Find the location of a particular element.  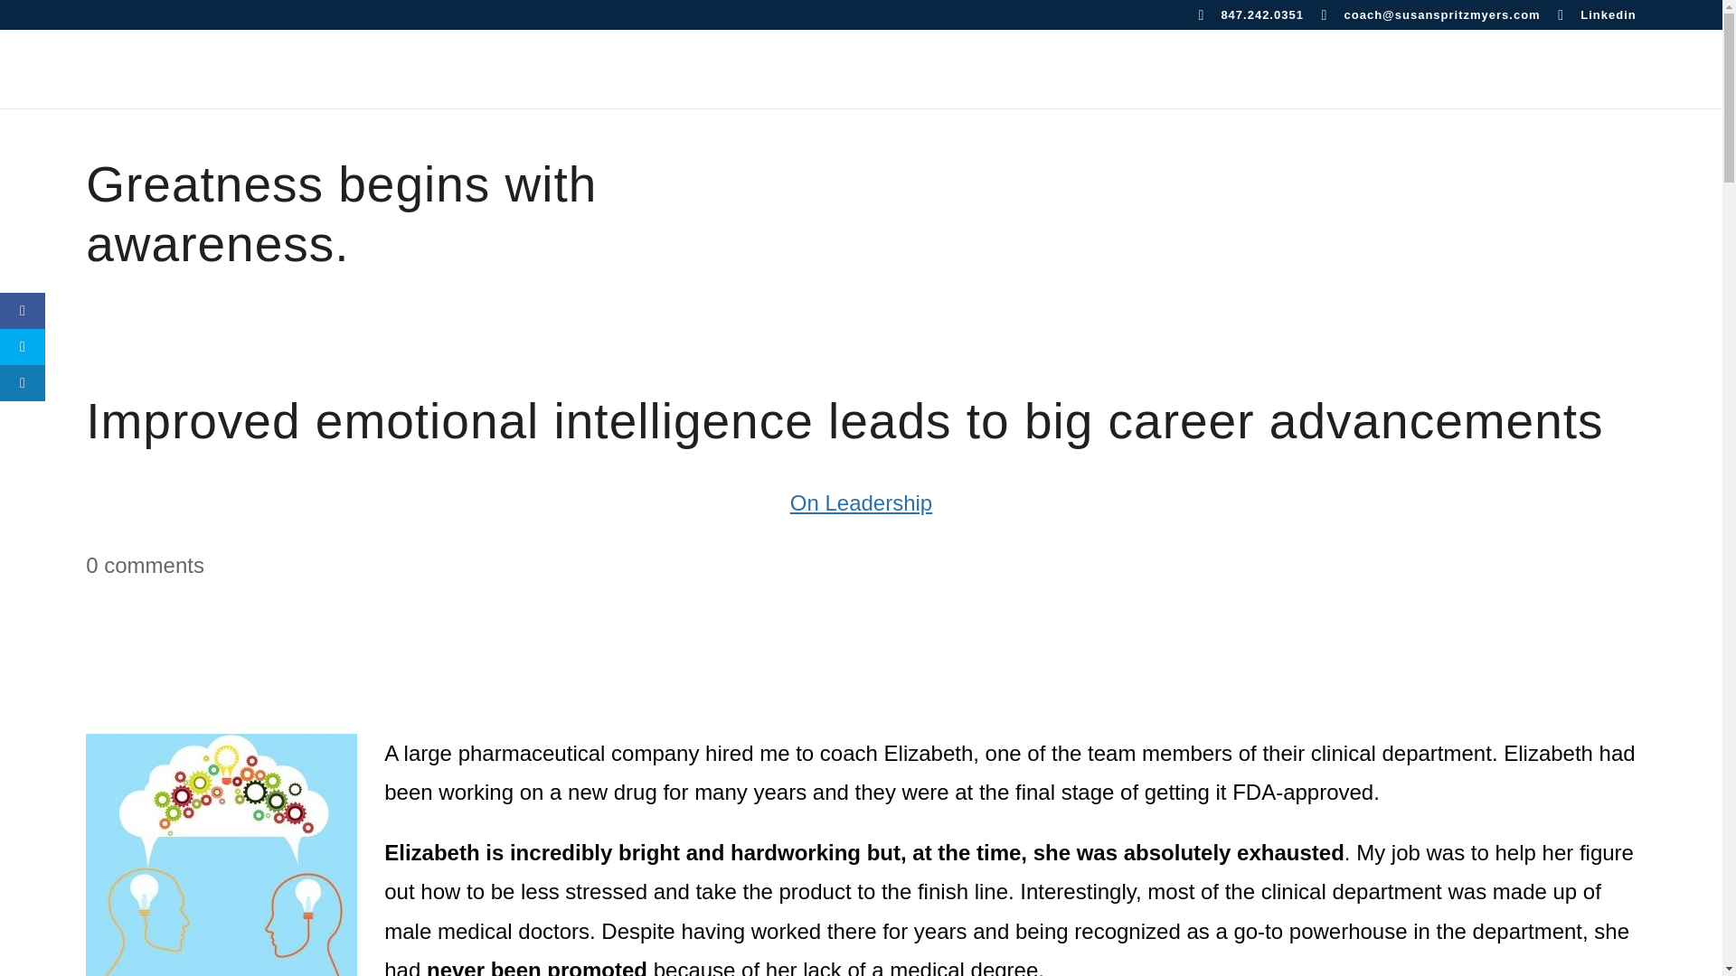

TEAMS is located at coordinates (1035, 67).